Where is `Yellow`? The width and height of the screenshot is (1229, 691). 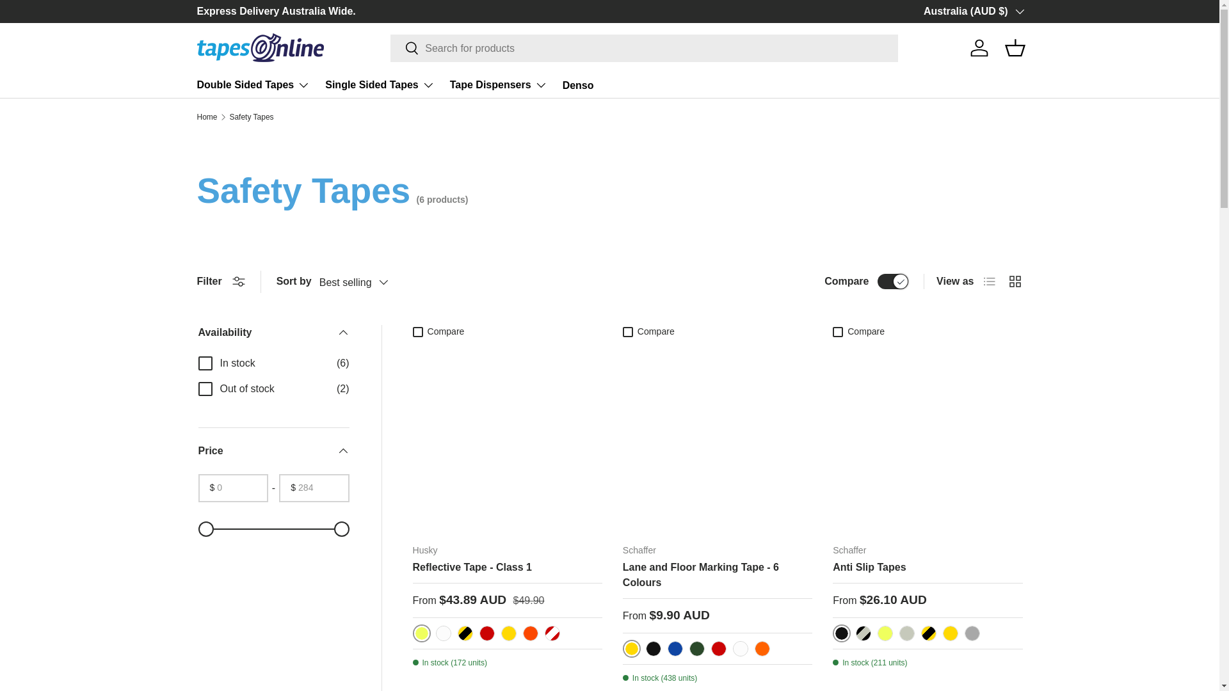
Yellow is located at coordinates (508, 633).